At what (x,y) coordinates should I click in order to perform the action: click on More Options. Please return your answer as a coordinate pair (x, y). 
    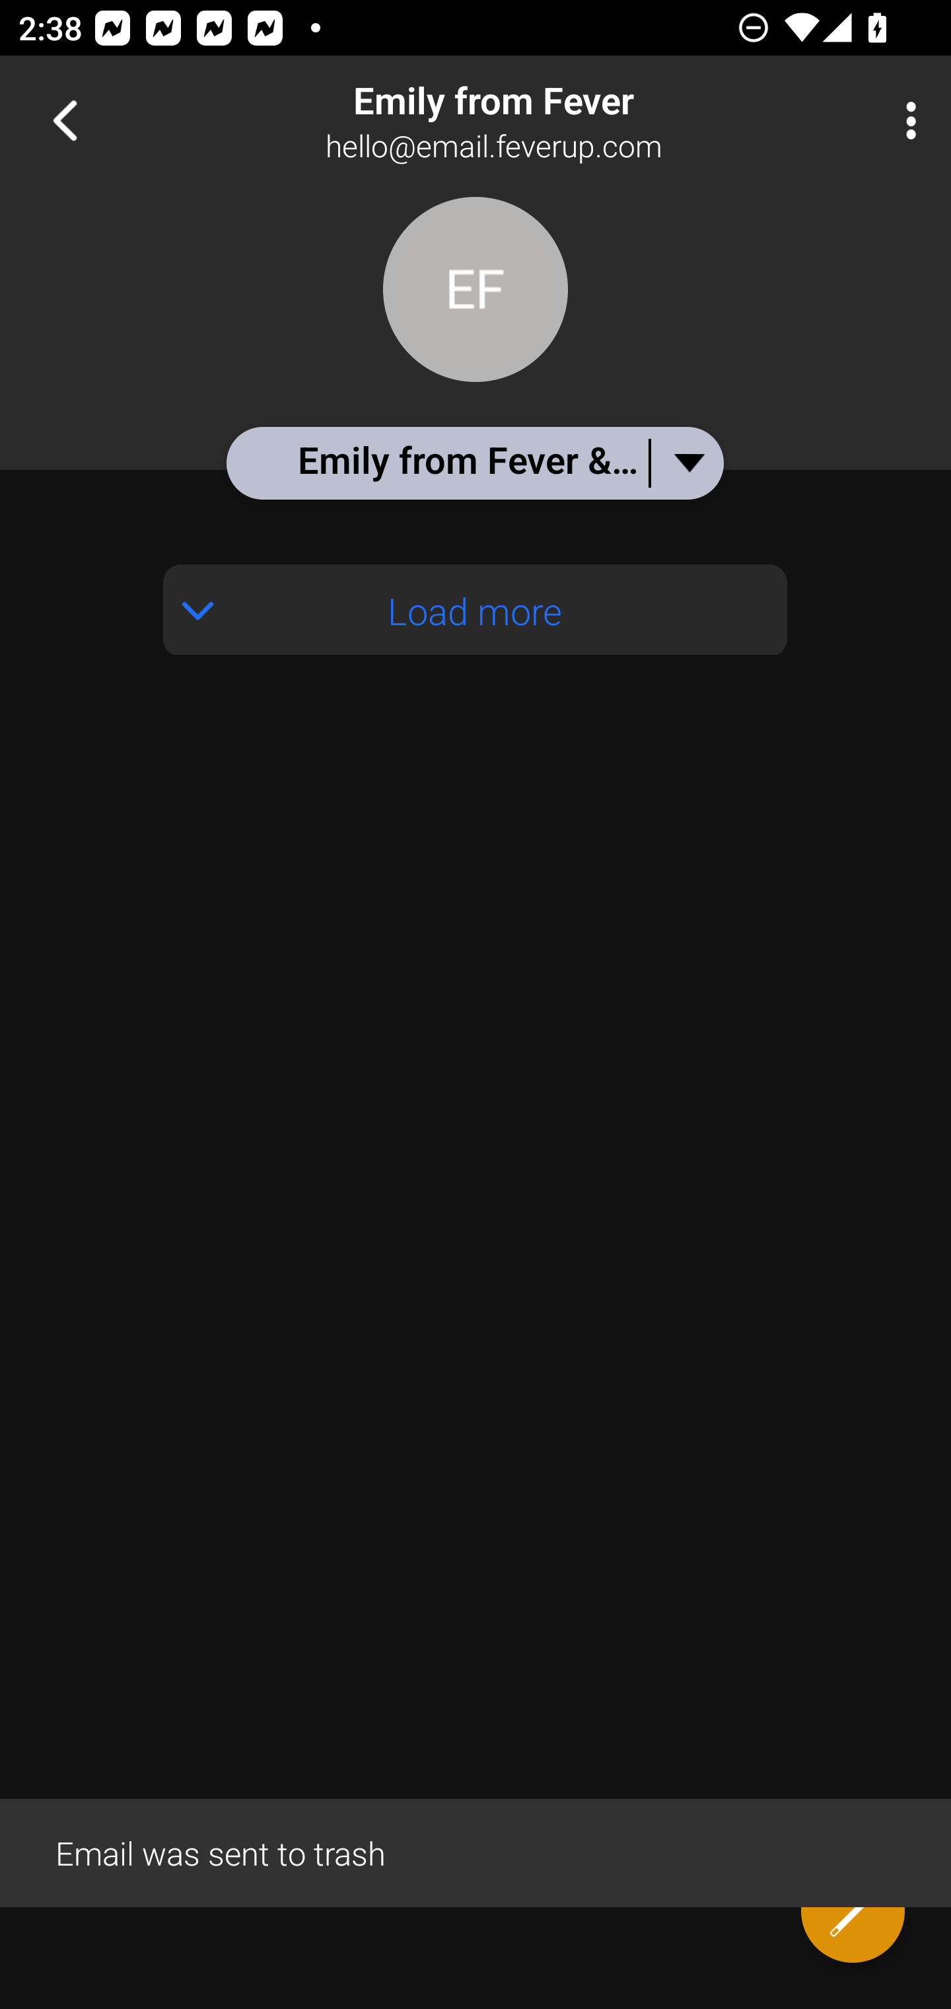
    Looking at the image, I should click on (905, 120).